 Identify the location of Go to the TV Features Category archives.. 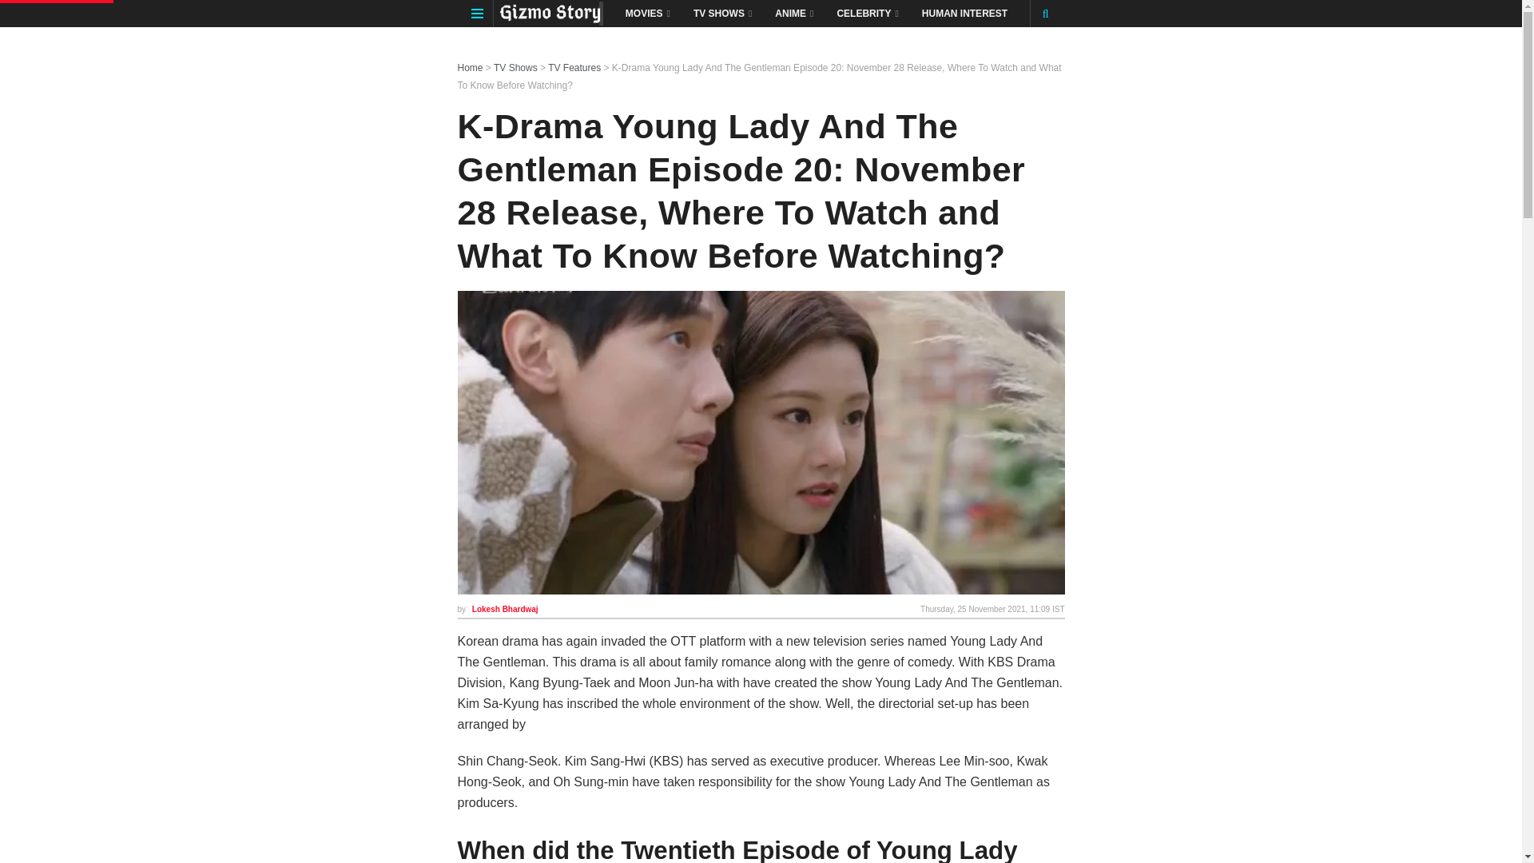
(574, 67).